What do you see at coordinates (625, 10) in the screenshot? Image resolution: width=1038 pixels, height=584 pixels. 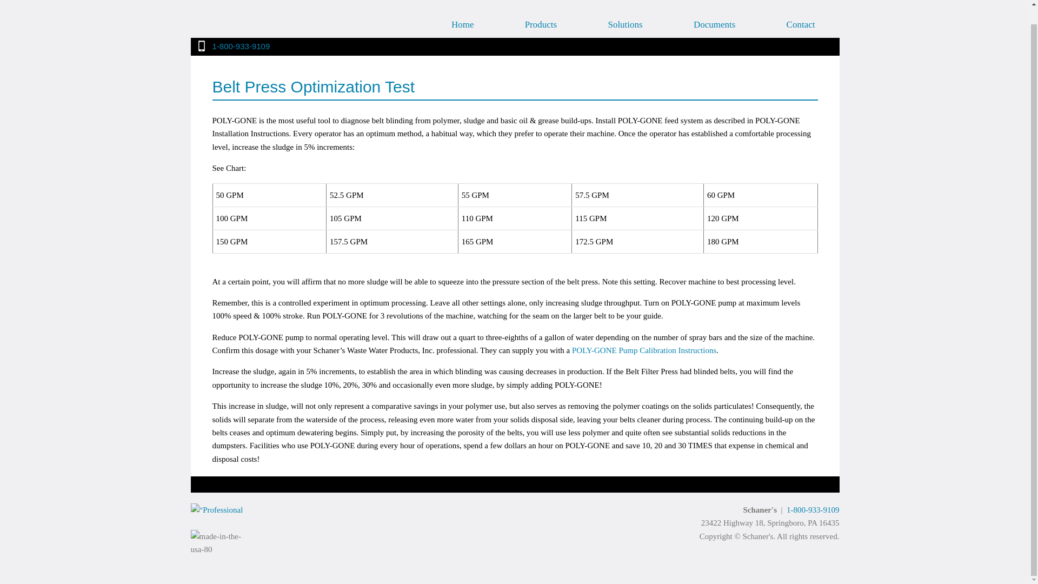 I see `Solutions` at bounding box center [625, 10].